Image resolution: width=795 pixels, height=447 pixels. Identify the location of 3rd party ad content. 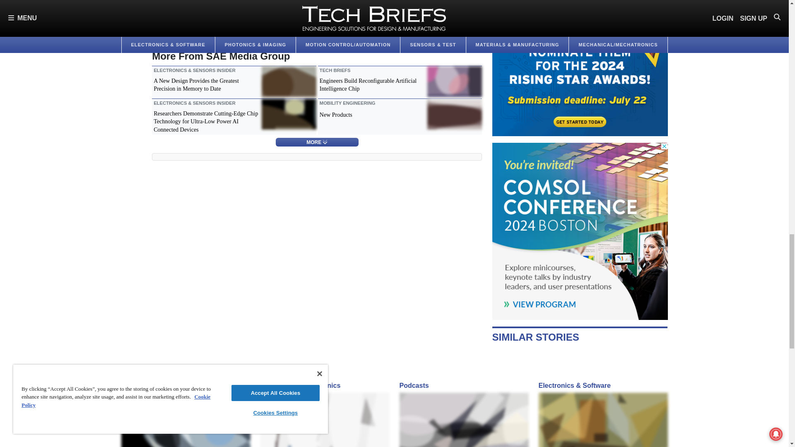
(580, 68).